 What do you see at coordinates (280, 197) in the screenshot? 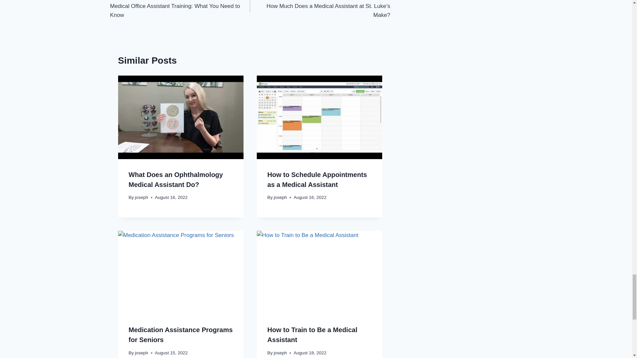
I see `joseph` at bounding box center [280, 197].